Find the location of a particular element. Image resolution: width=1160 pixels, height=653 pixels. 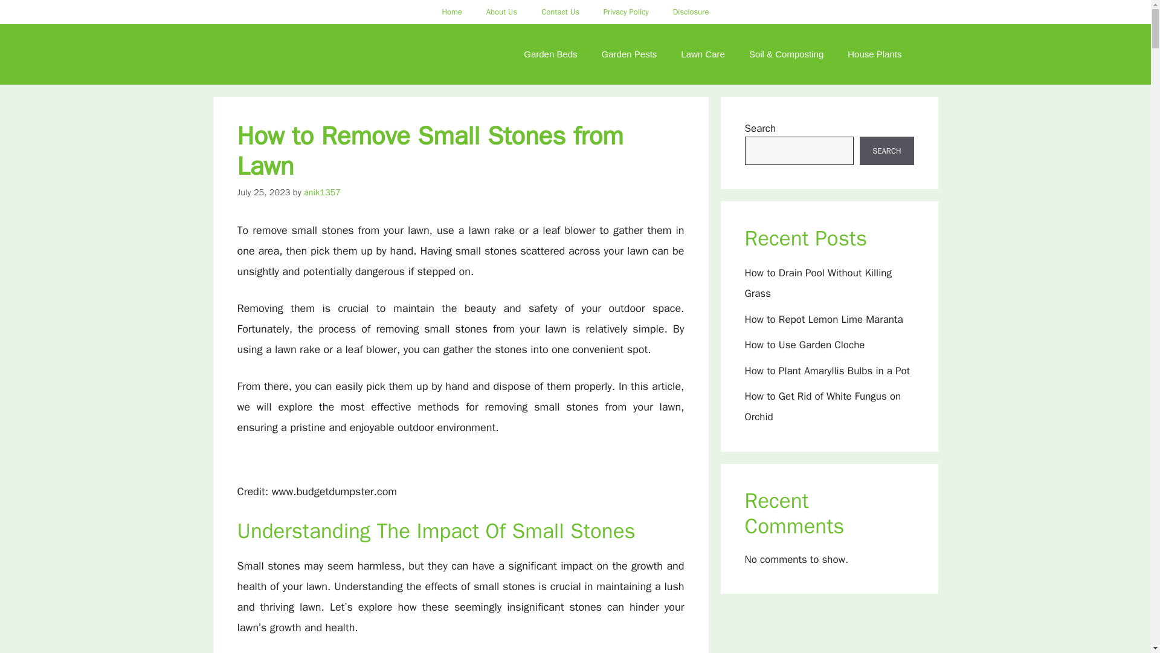

About Us is located at coordinates (501, 12).